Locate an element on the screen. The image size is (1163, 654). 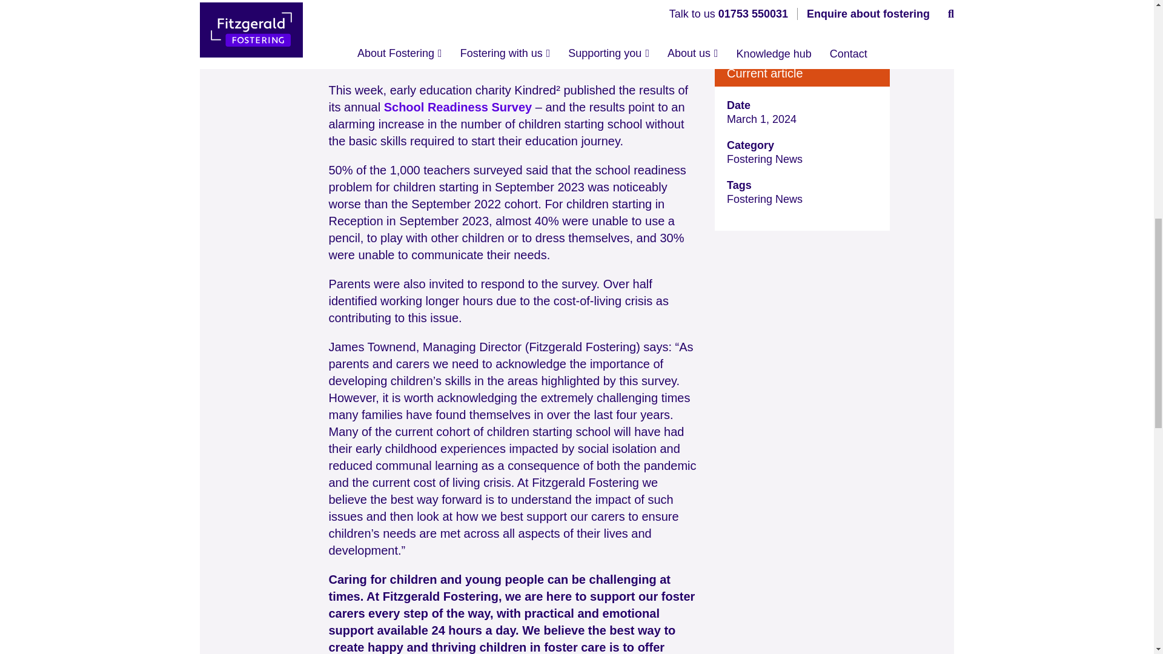
Fostering News is located at coordinates (802, 159).